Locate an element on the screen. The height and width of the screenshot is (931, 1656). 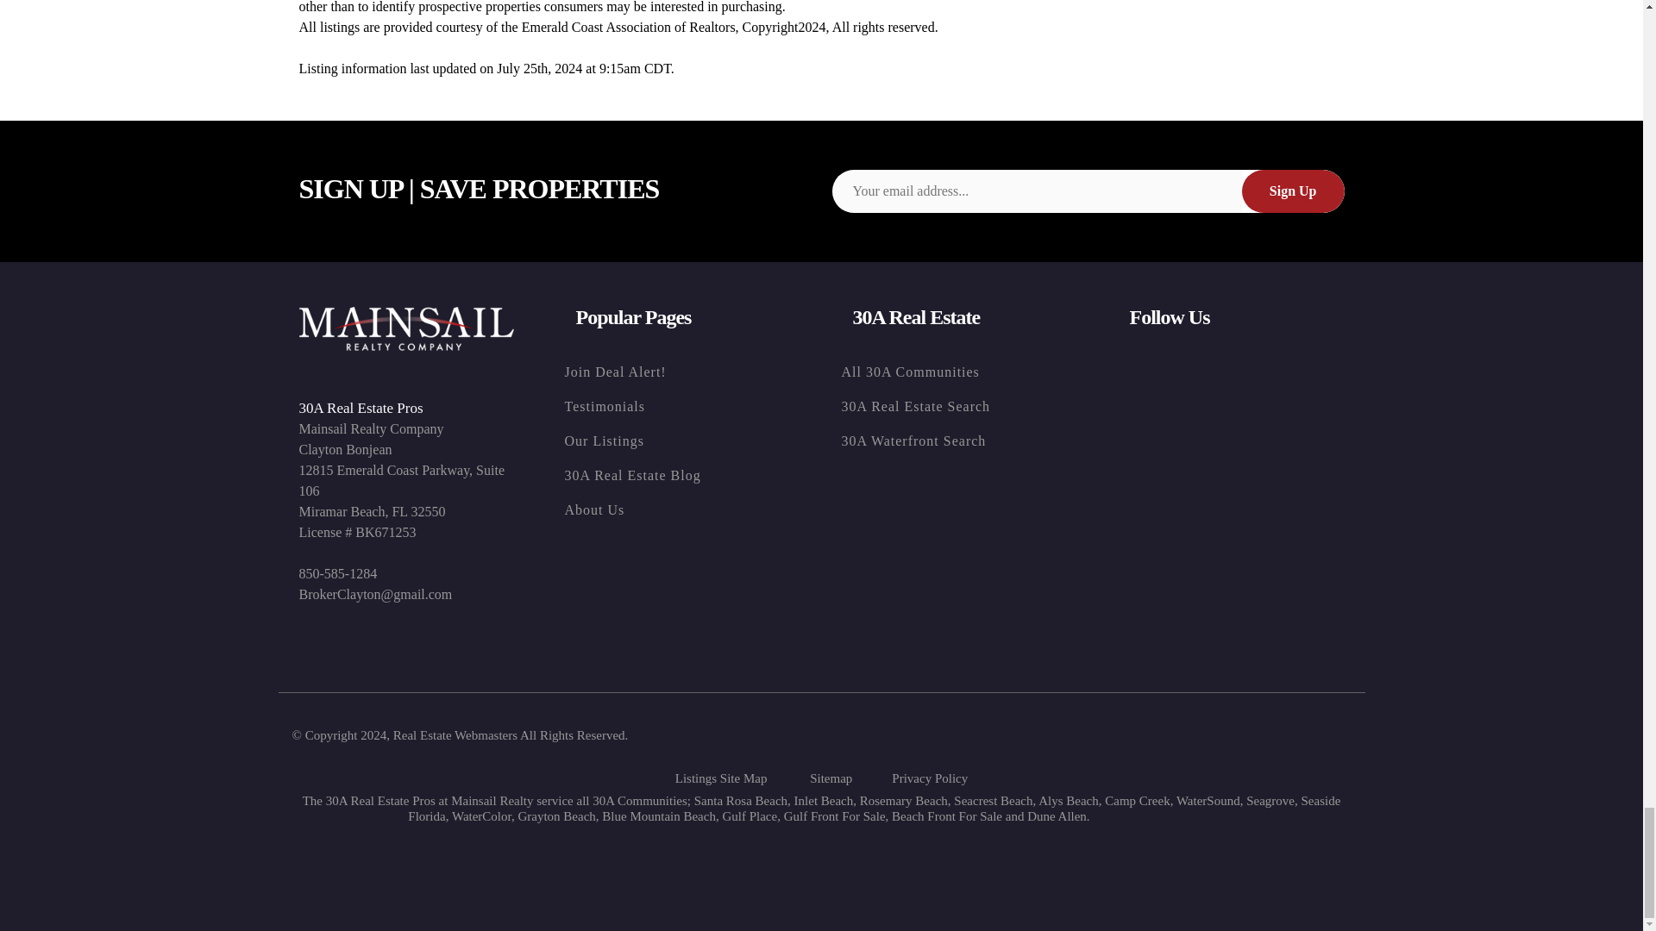
Site Logo is located at coordinates (405, 329).